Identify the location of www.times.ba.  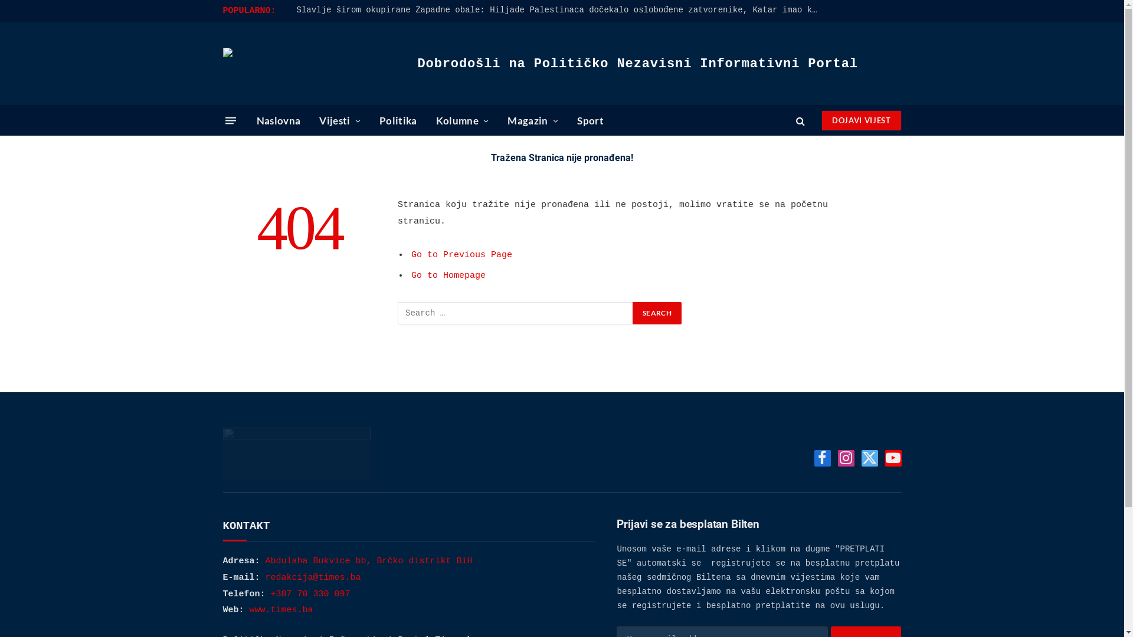
(281, 610).